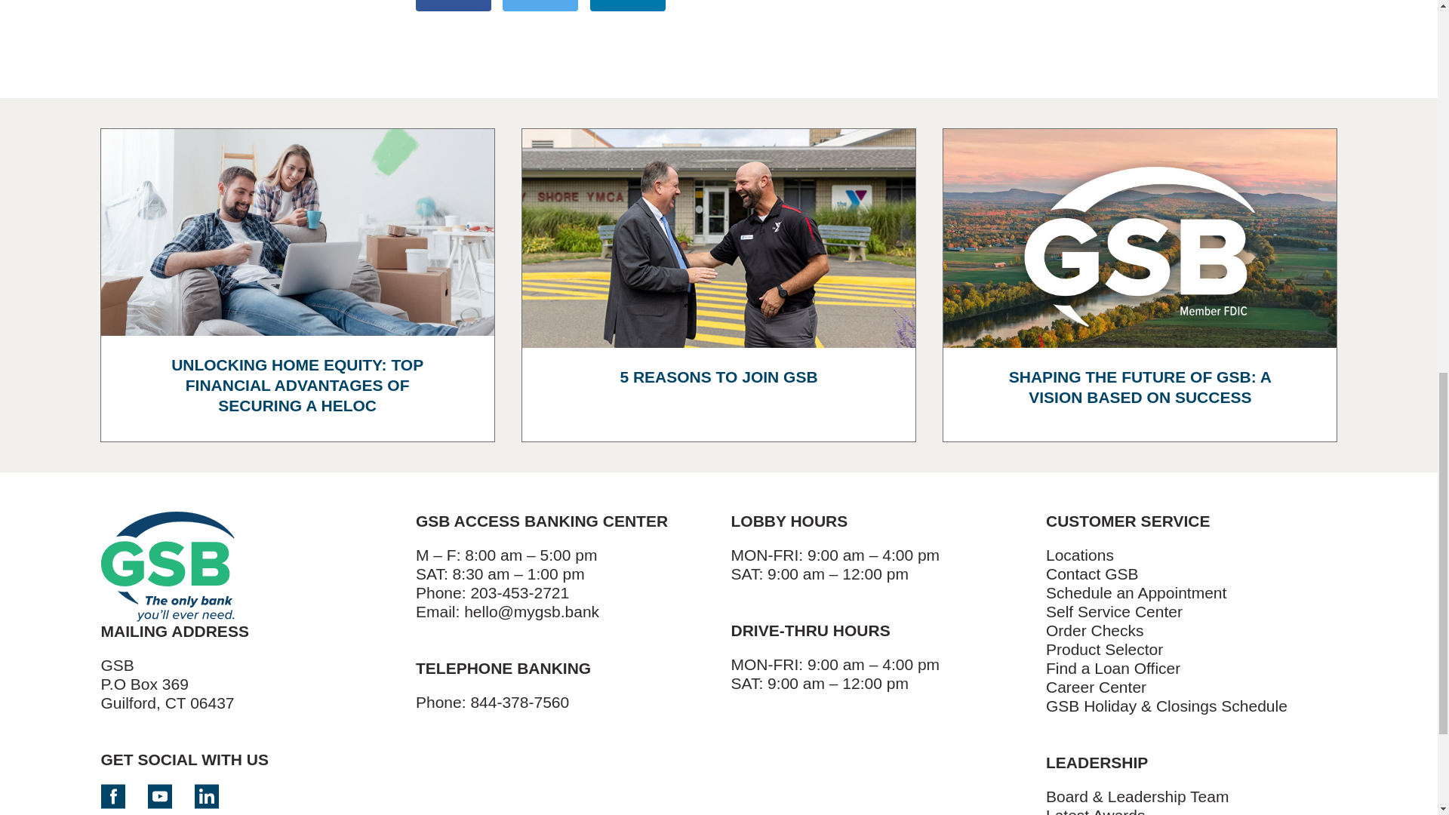 The width and height of the screenshot is (1449, 815). What do you see at coordinates (160, 796) in the screenshot?
I see `YouTube` at bounding box center [160, 796].